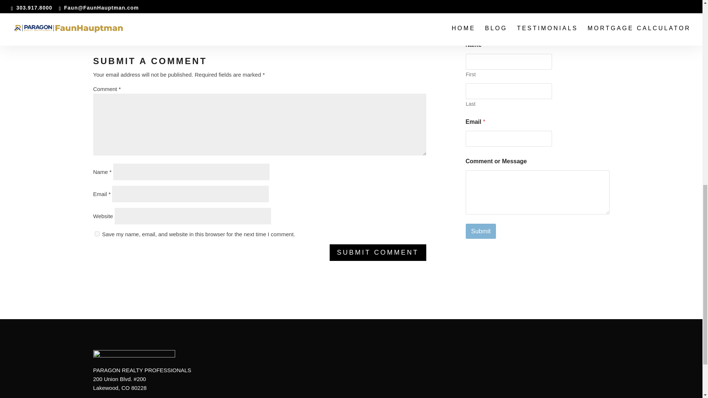 This screenshot has height=398, width=708. I want to click on Submit, so click(480, 231).